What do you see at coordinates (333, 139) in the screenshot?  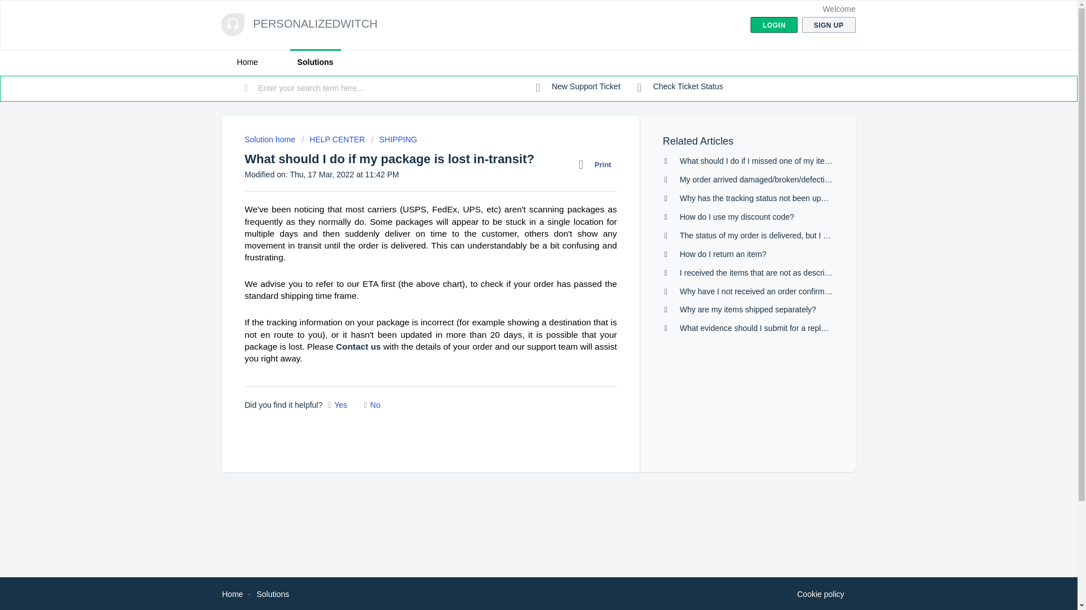 I see `HELP CENTER` at bounding box center [333, 139].